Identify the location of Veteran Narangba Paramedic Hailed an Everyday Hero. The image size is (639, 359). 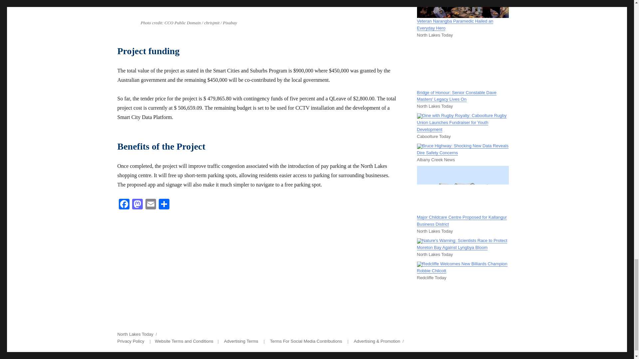
(455, 25).